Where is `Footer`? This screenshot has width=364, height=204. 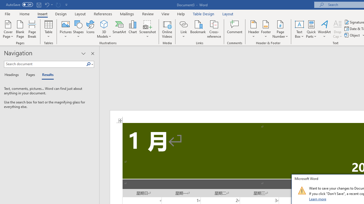 Footer is located at coordinates (266, 29).